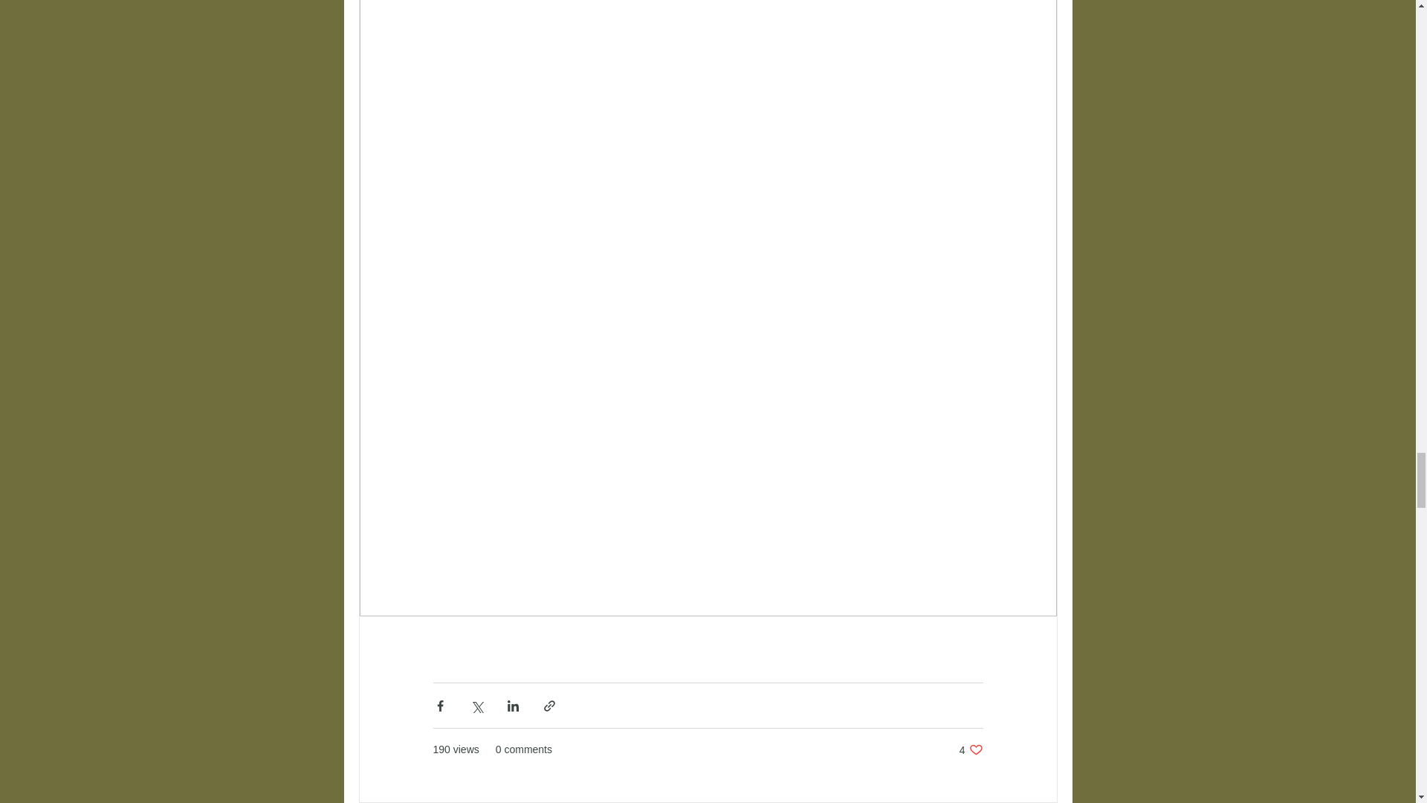 The width and height of the screenshot is (1427, 803). What do you see at coordinates (523, 749) in the screenshot?
I see `0 comments` at bounding box center [523, 749].